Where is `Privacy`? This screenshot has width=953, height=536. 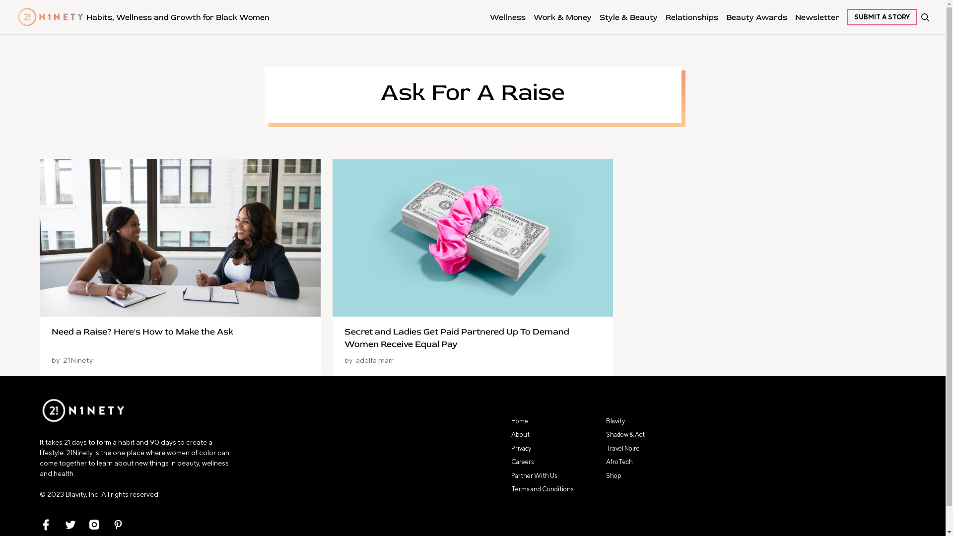 Privacy is located at coordinates (521, 449).